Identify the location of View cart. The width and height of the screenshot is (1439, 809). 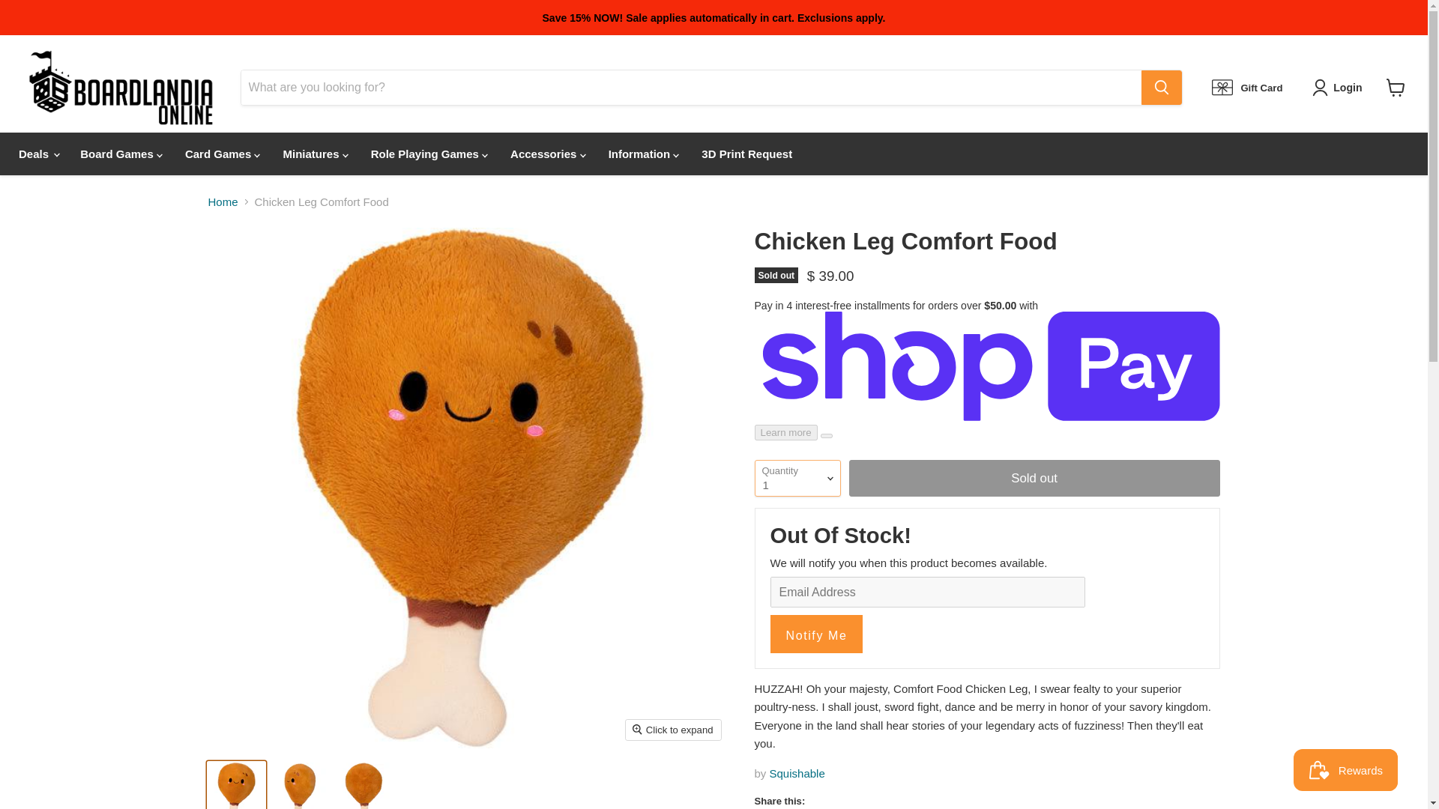
(1396, 88).